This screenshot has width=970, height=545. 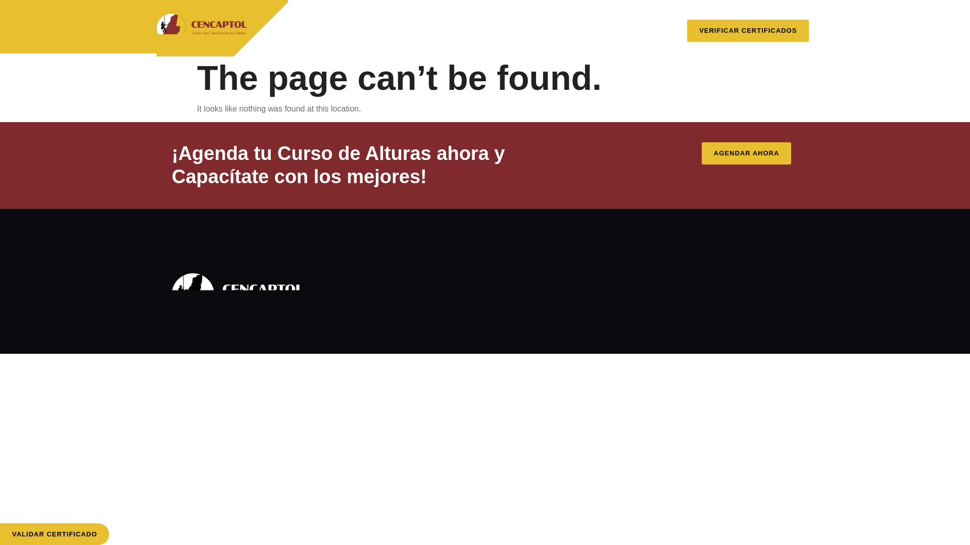 What do you see at coordinates (748, 28) in the screenshot?
I see `VERIFICAR CERTIFICADOS` at bounding box center [748, 28].